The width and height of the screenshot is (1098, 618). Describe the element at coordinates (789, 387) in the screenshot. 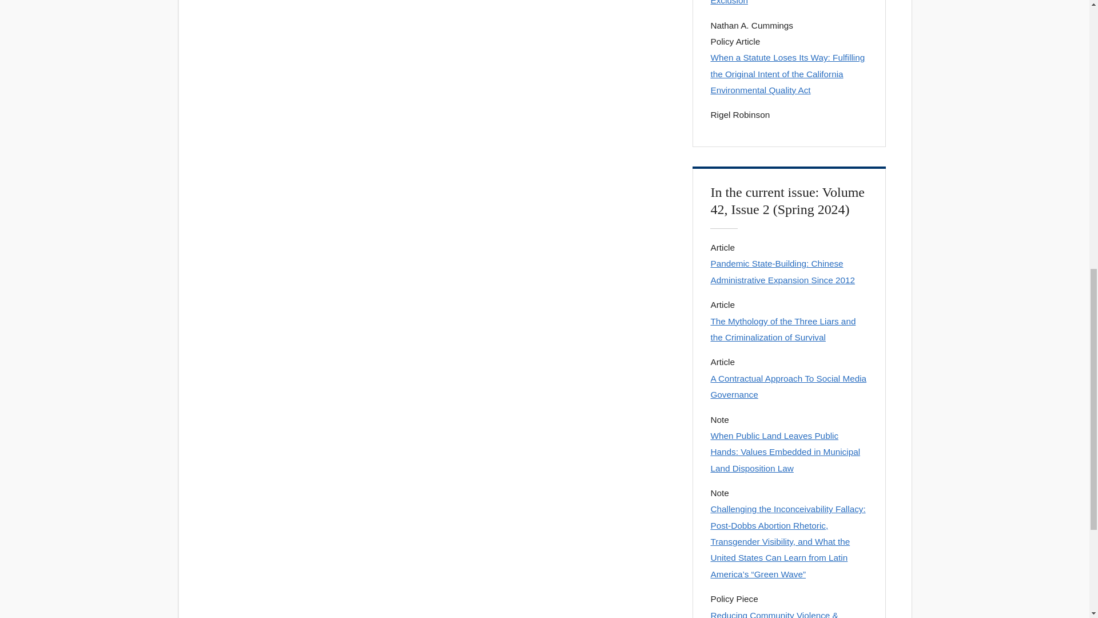

I see `A Contractual Approach To Social Media Governance` at that location.